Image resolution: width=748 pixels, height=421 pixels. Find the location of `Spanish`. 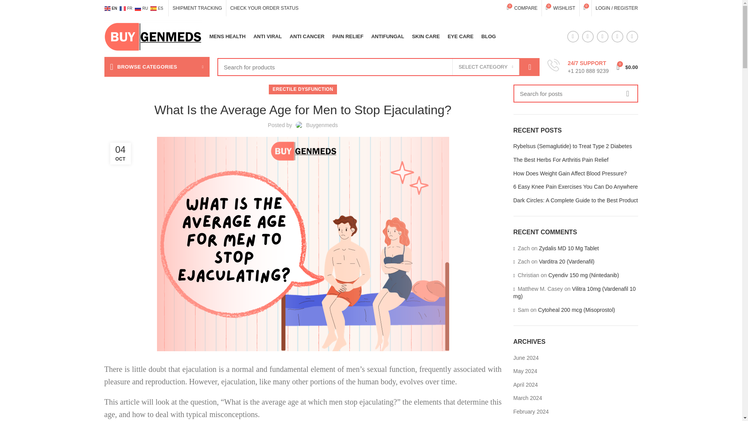

Spanish is located at coordinates (157, 8).